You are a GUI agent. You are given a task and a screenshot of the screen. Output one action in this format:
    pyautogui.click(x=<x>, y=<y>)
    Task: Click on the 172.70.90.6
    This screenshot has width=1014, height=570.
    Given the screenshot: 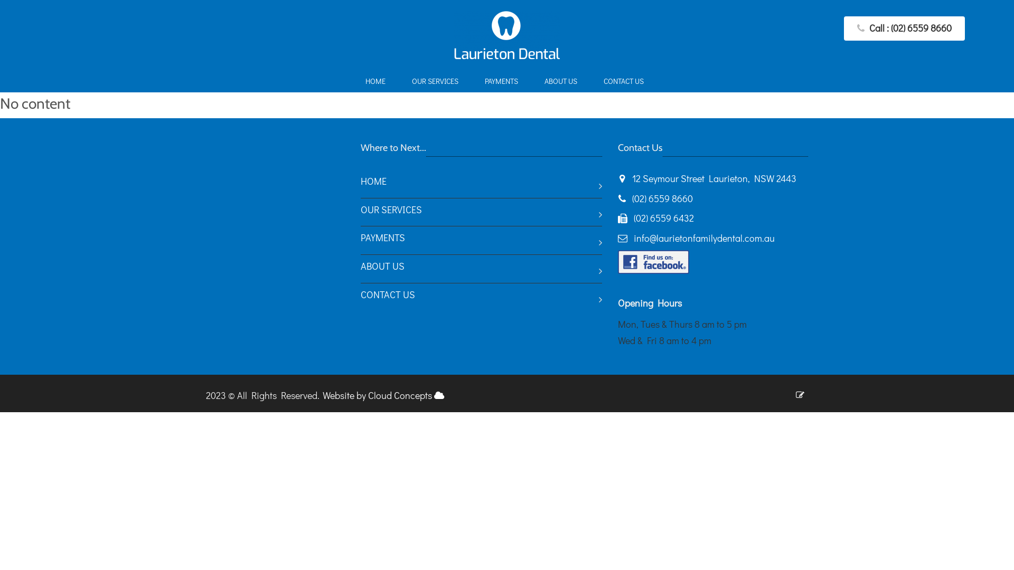 What is the action you would take?
    pyautogui.click(x=439, y=396)
    